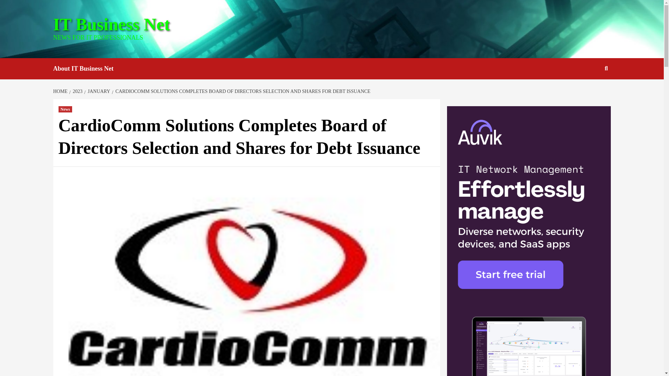 The width and height of the screenshot is (669, 376). Describe the element at coordinates (61, 91) in the screenshot. I see `HOME` at that location.